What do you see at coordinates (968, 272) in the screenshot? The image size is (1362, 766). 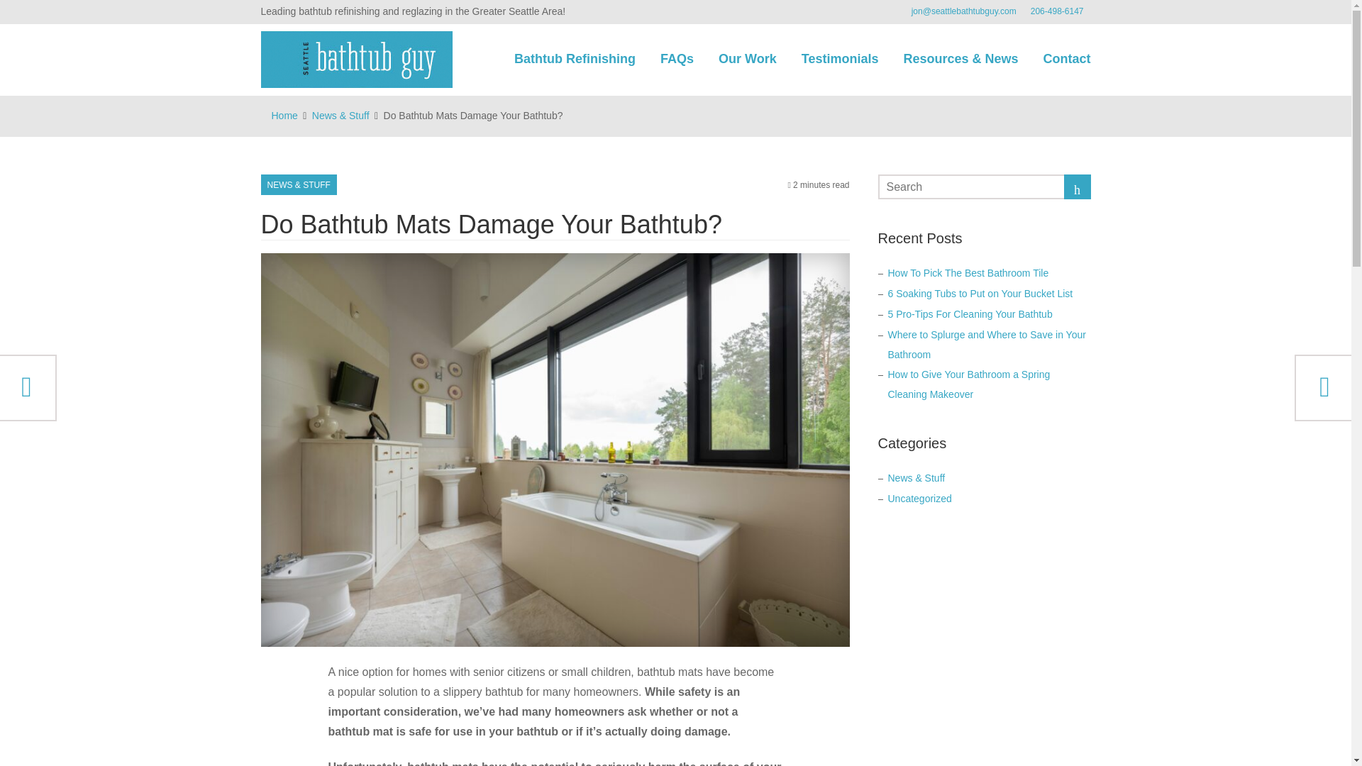 I see `How To Pick The Best Bathroom Tile` at bounding box center [968, 272].